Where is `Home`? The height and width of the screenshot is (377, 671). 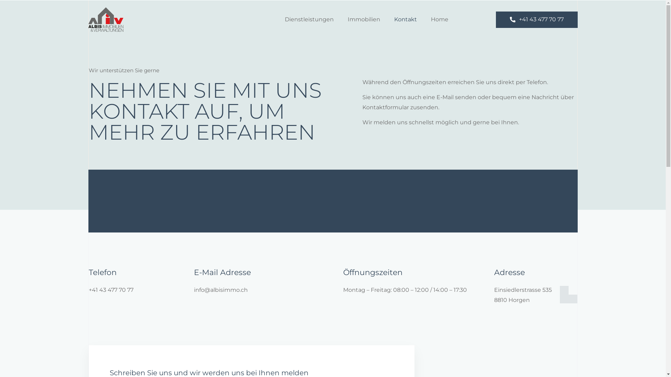
Home is located at coordinates (439, 20).